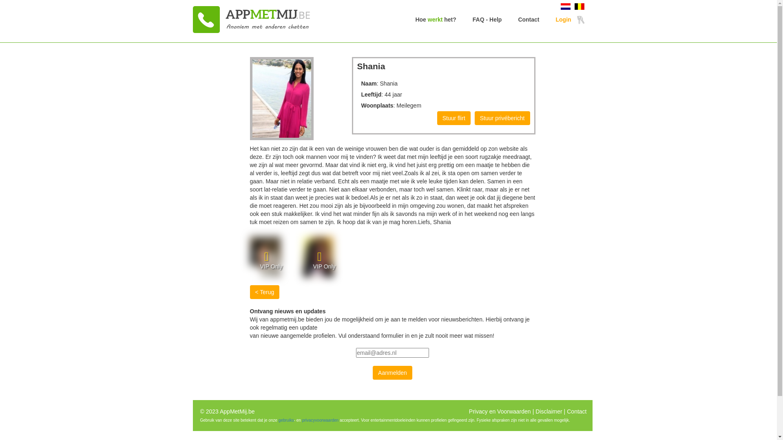 The width and height of the screenshot is (783, 440). What do you see at coordinates (529, 20) in the screenshot?
I see `Contact` at bounding box center [529, 20].